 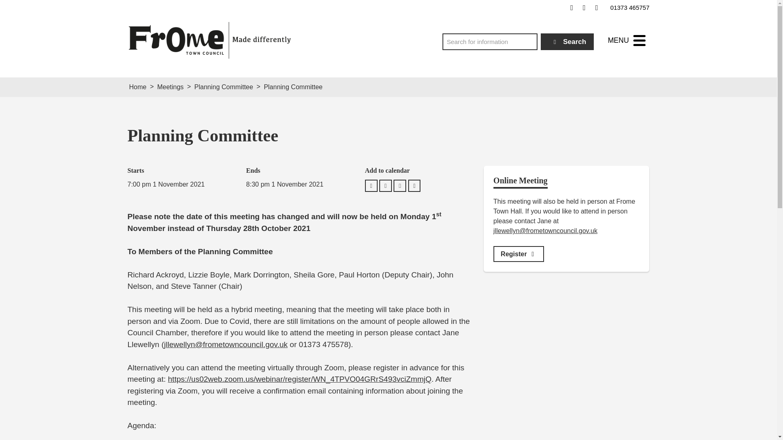 I want to click on Frome Town Council's Twitter, so click(x=584, y=7).